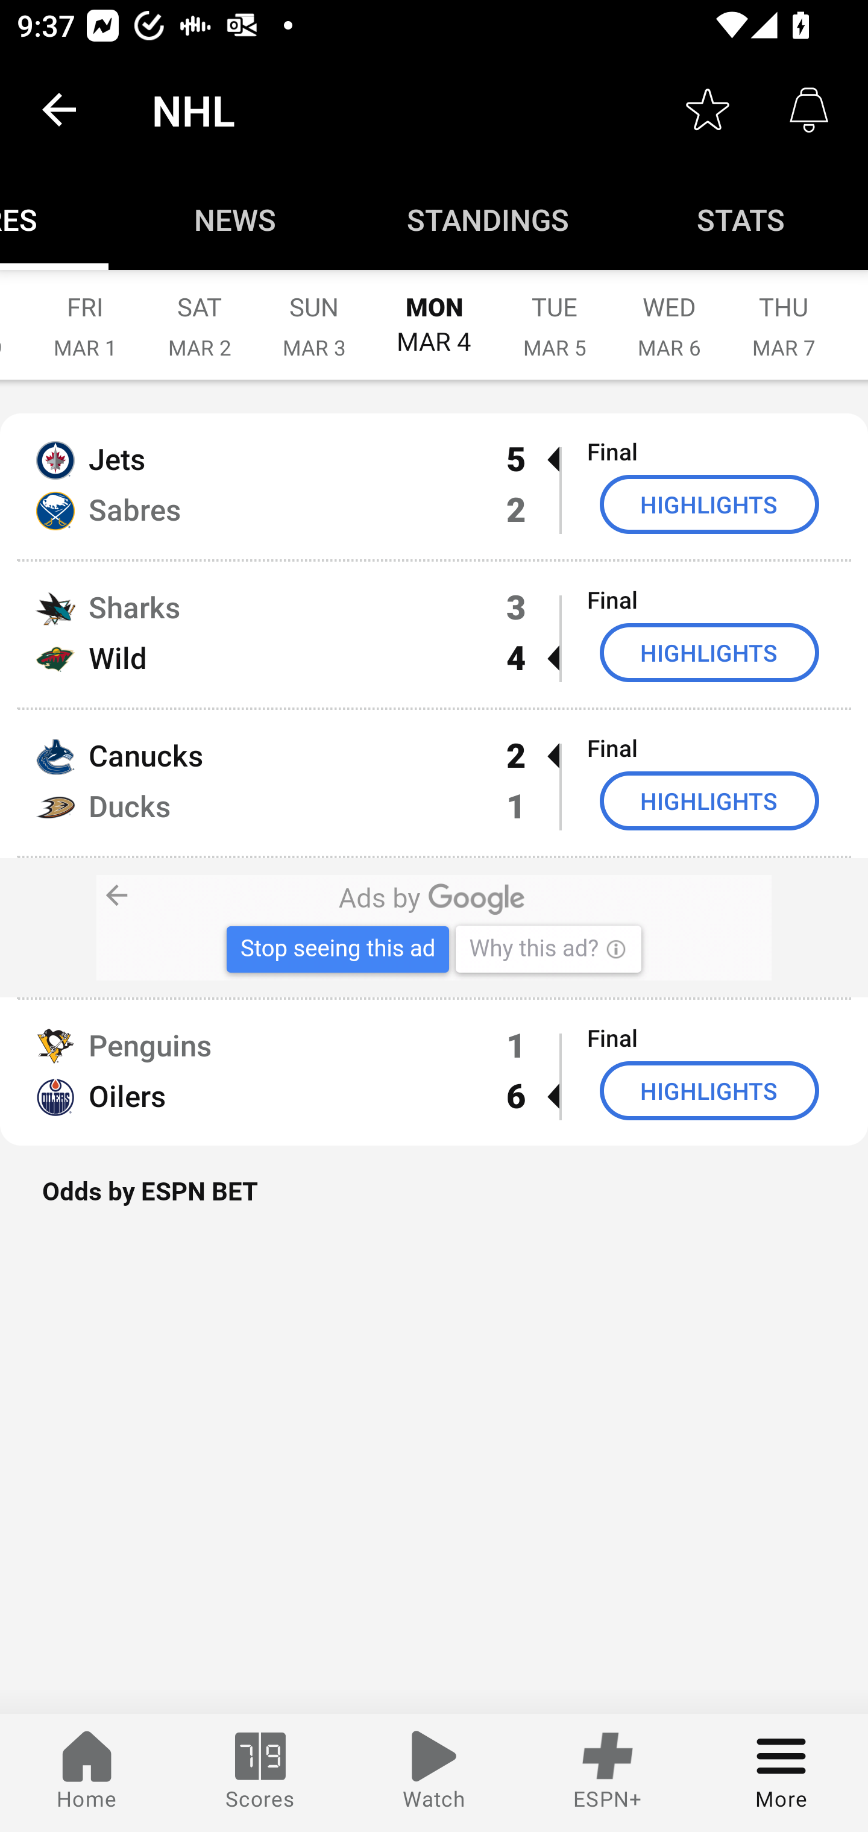  I want to click on HIGHLIGHTS, so click(709, 1091).